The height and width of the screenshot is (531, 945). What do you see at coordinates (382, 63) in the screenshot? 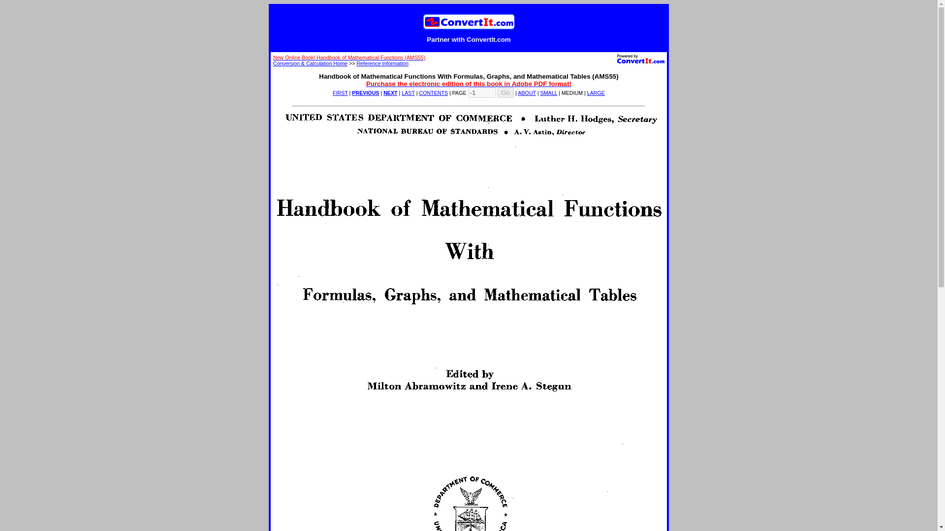
I see `Reference Information` at bounding box center [382, 63].